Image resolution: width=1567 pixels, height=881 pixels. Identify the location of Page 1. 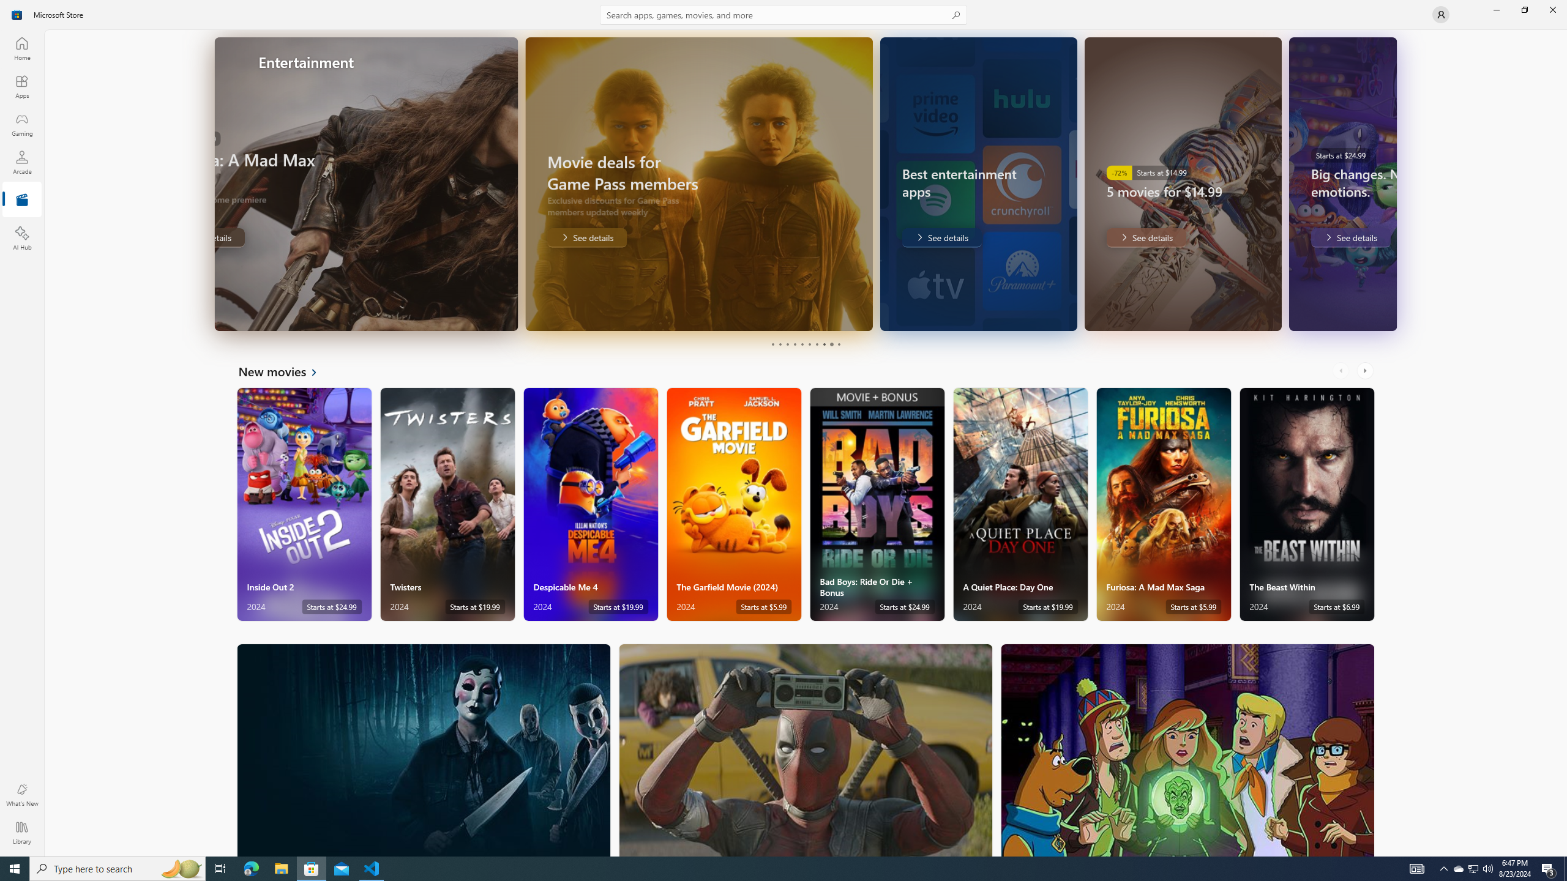
(772, 344).